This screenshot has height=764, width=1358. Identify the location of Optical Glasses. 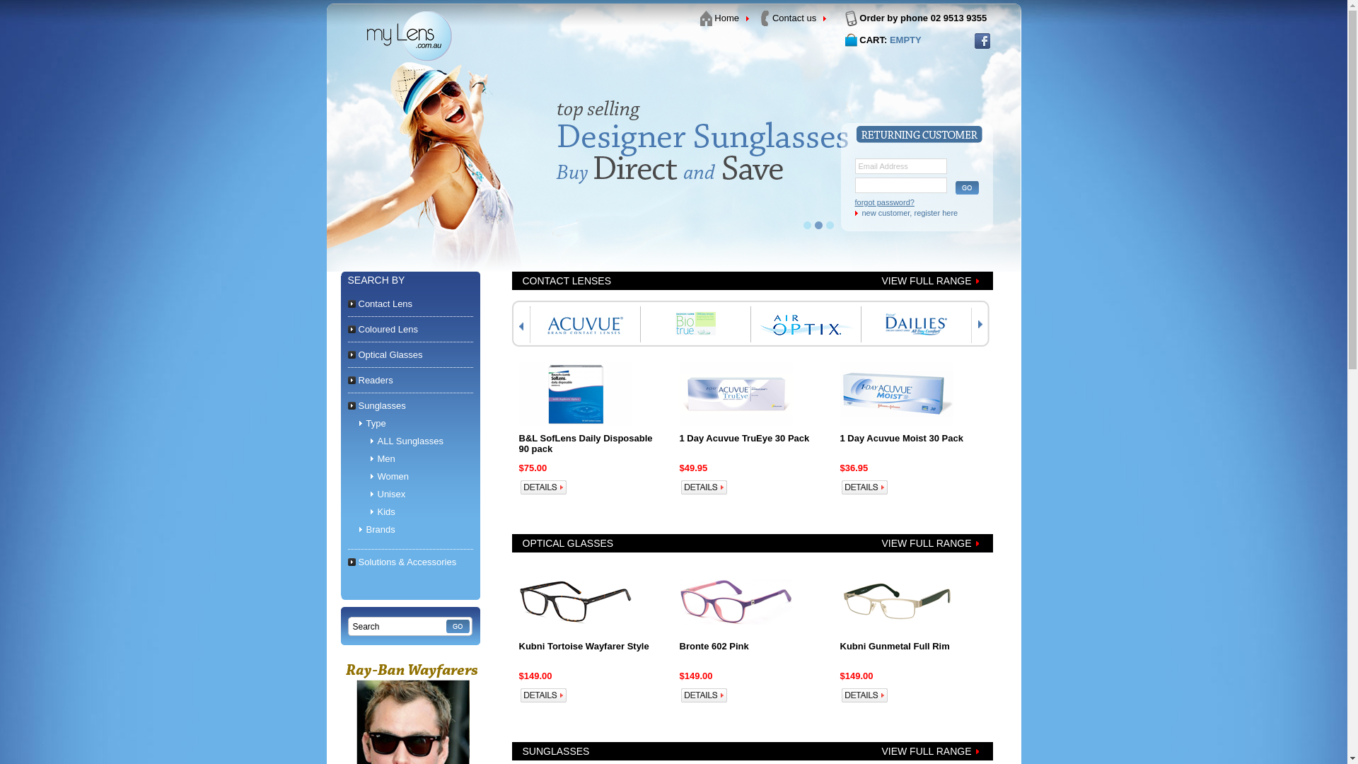
(385, 354).